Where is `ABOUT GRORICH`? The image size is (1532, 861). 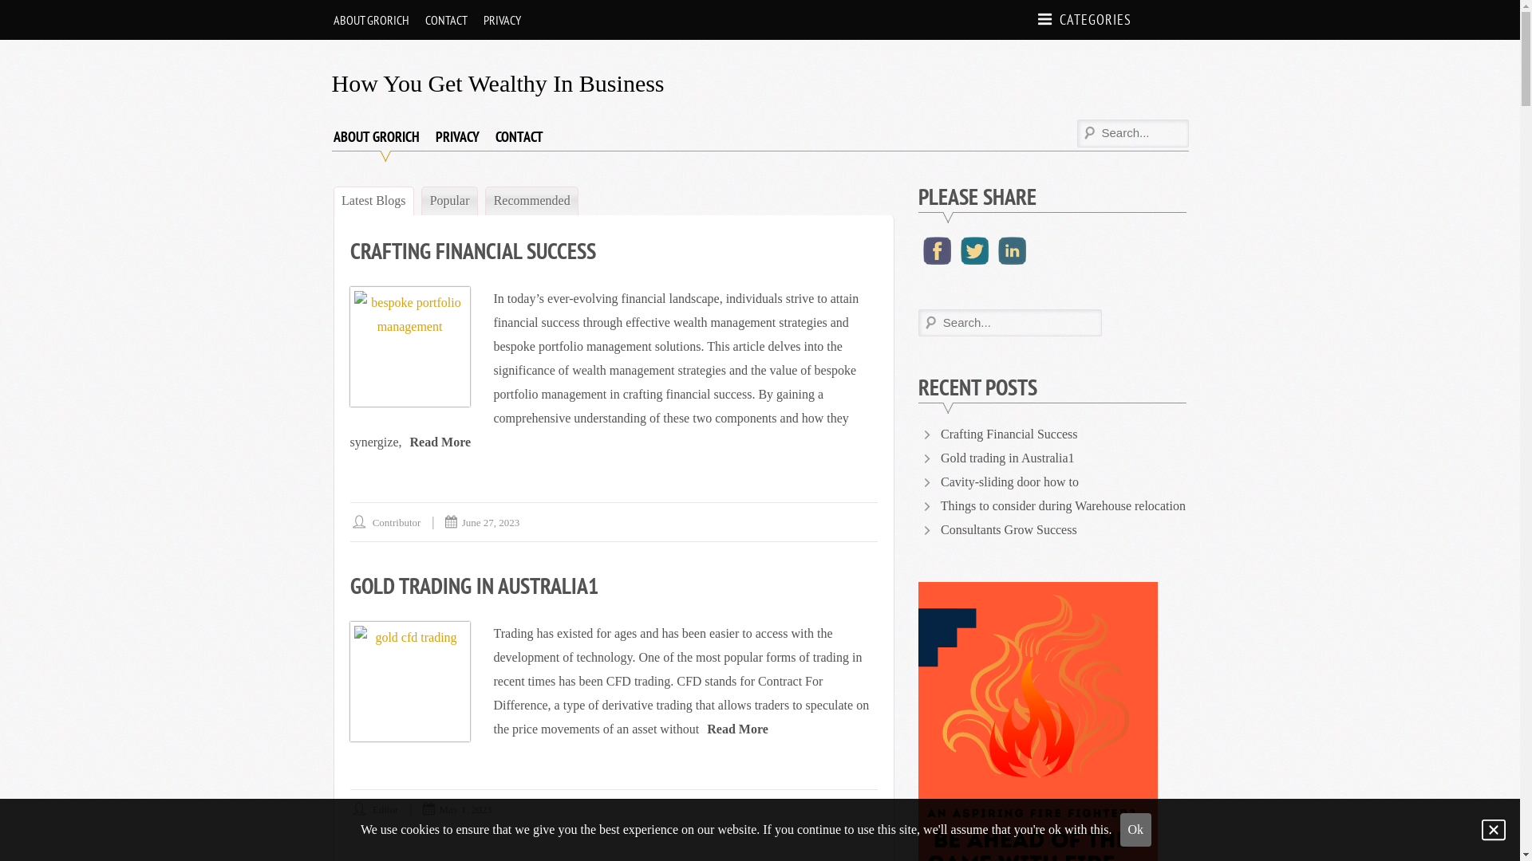 ABOUT GRORICH is located at coordinates (372, 20).